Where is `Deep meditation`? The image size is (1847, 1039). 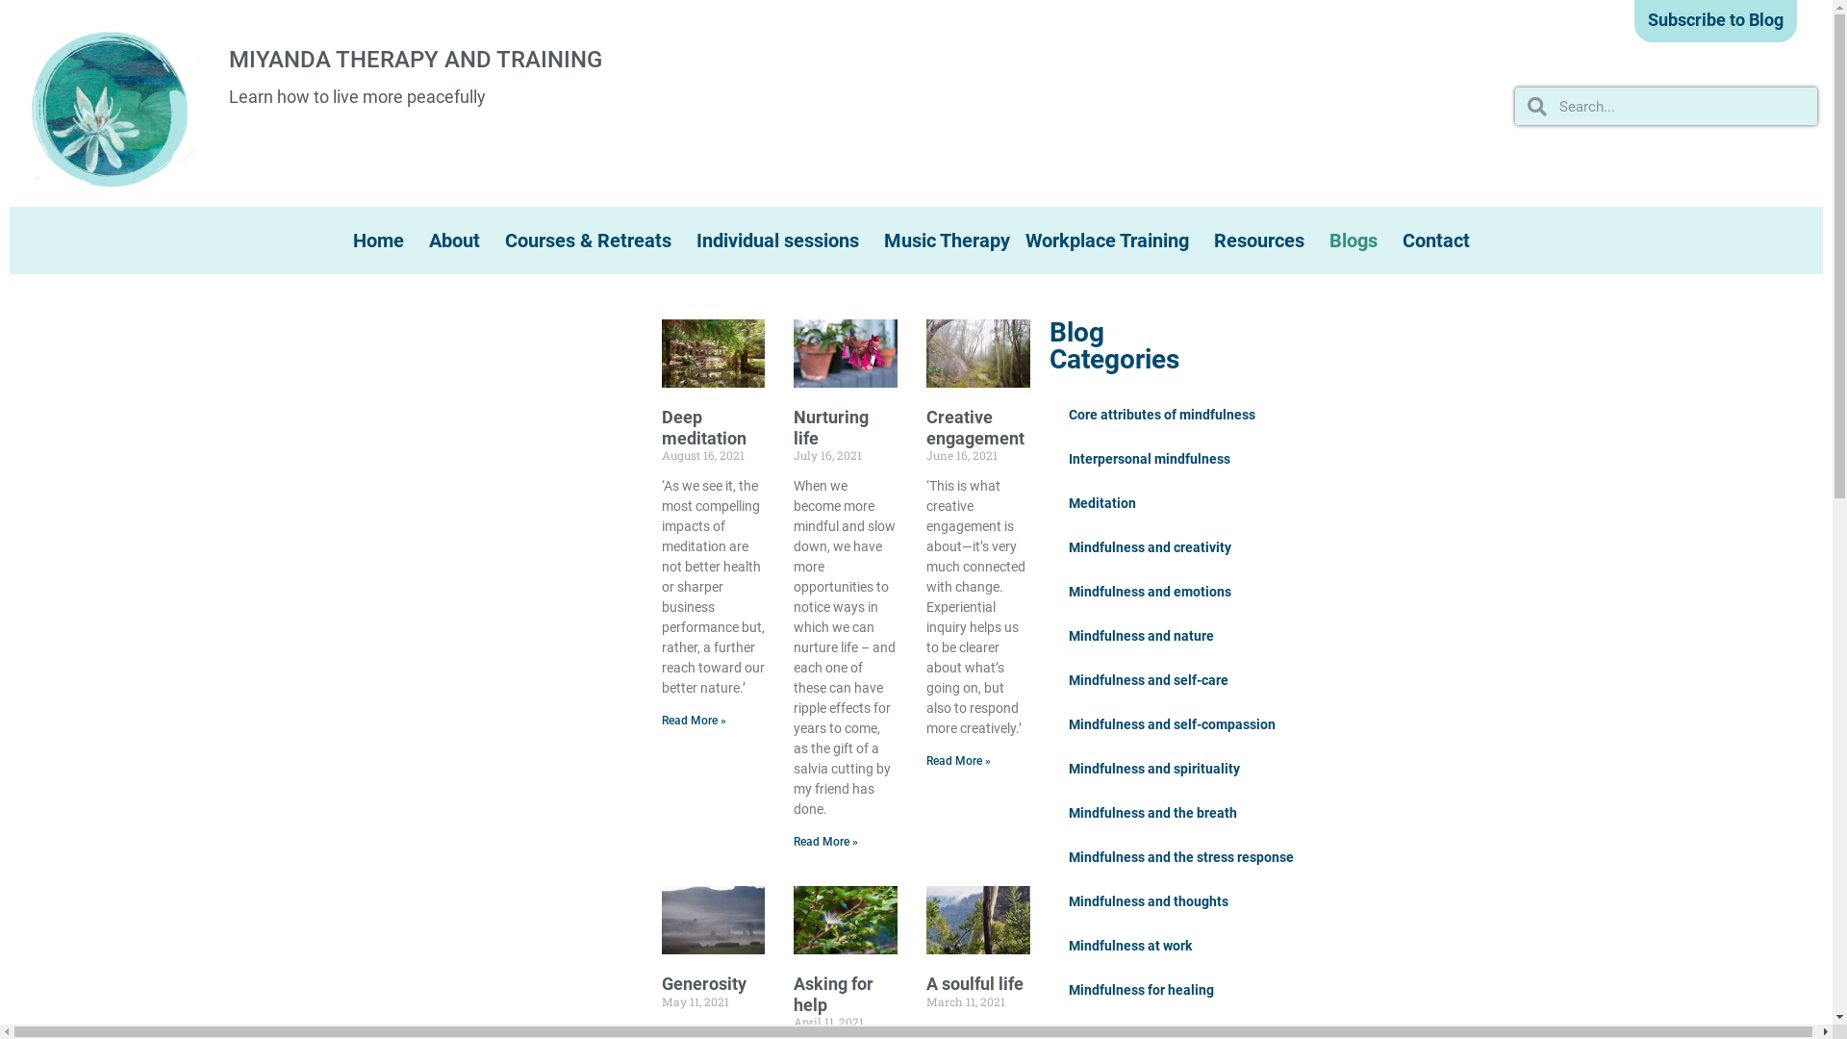
Deep meditation is located at coordinates (704, 427).